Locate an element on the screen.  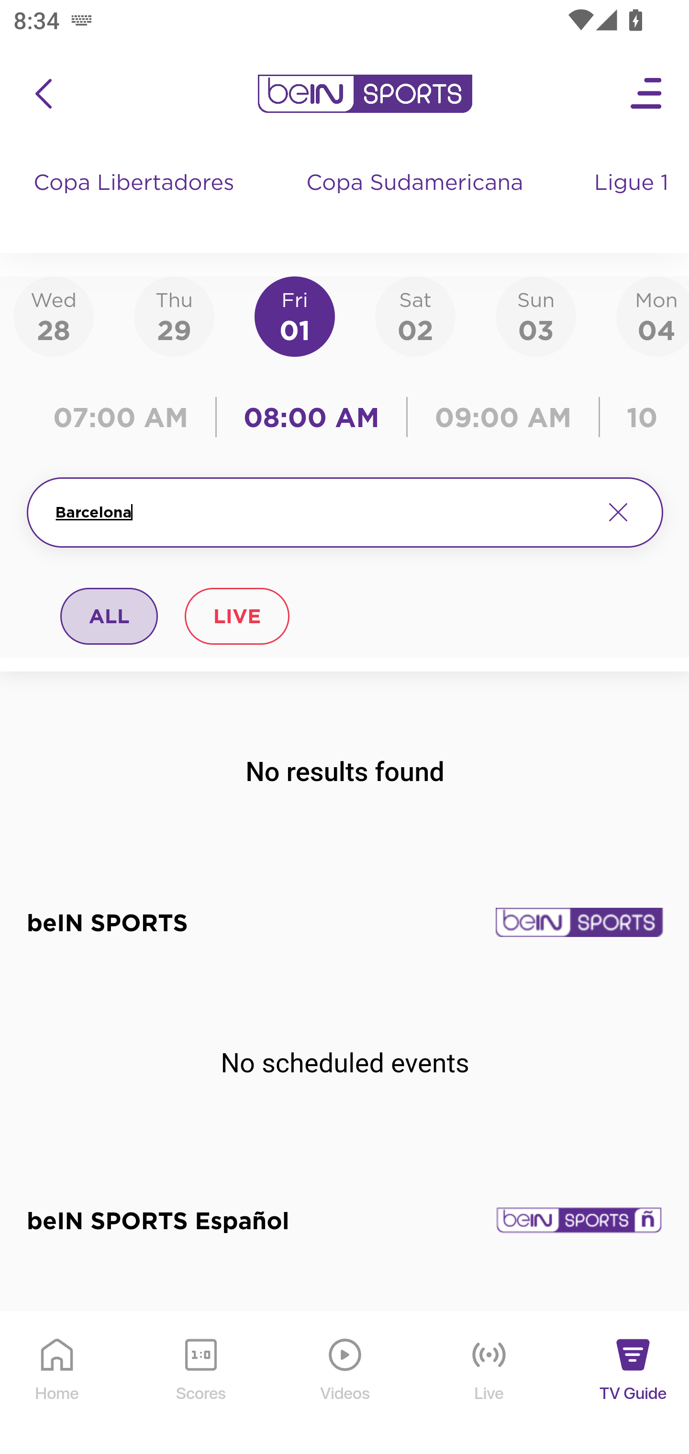
LIVE is located at coordinates (236, 616).